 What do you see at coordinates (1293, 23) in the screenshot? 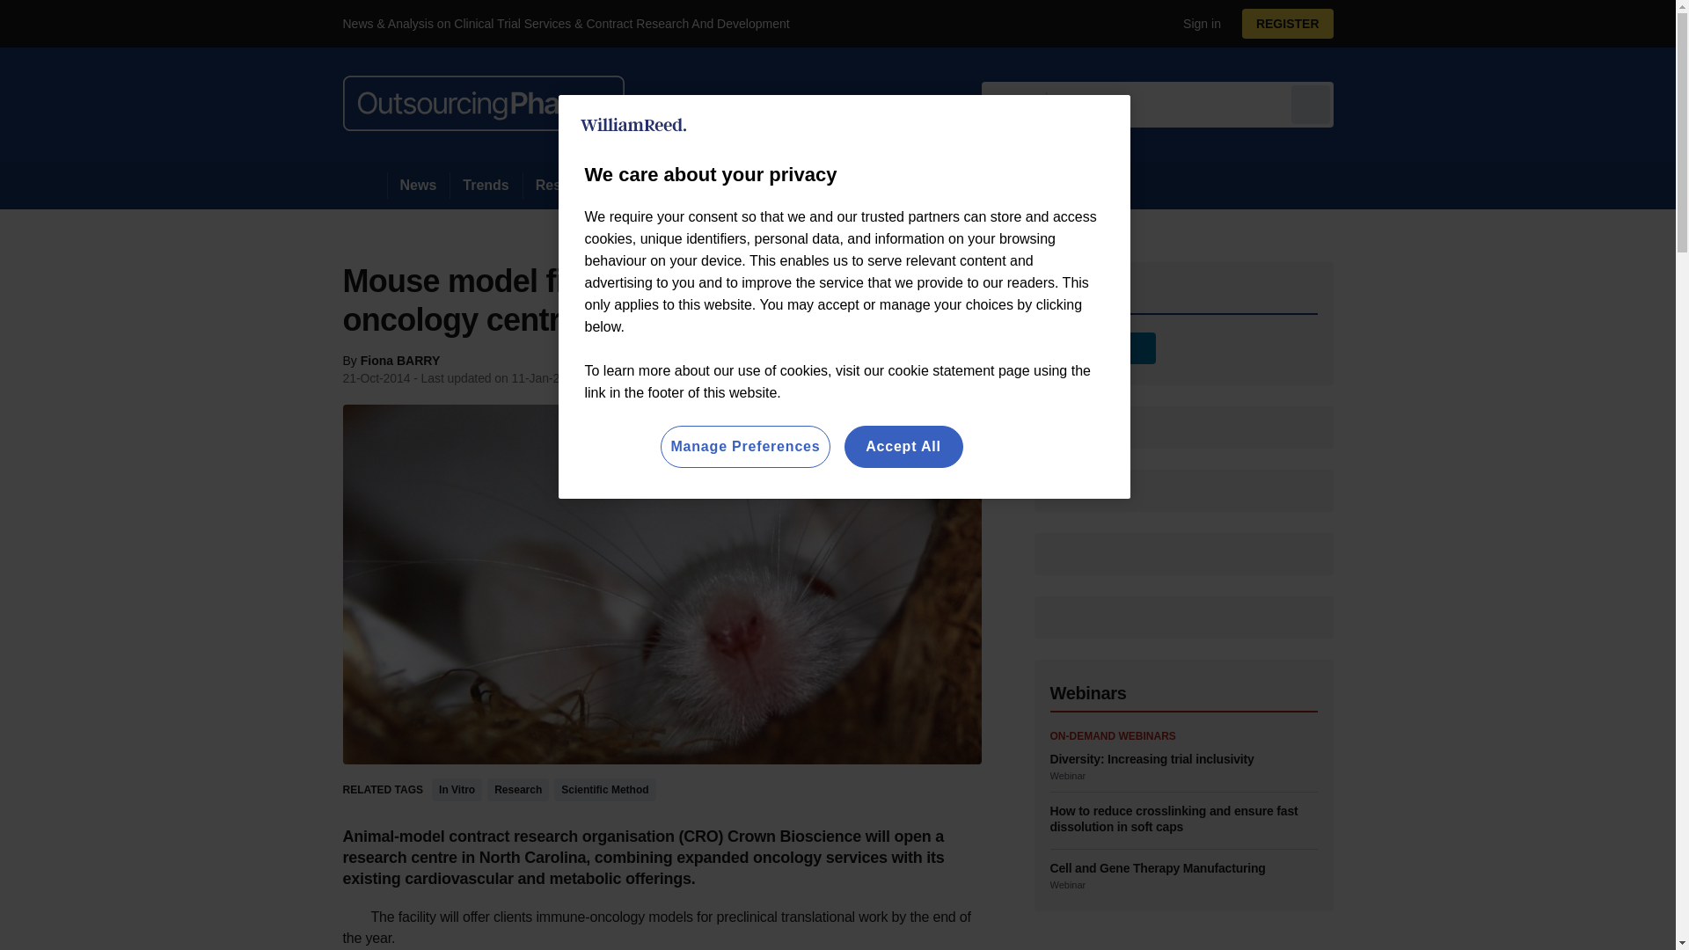
I see `My account` at bounding box center [1293, 23].